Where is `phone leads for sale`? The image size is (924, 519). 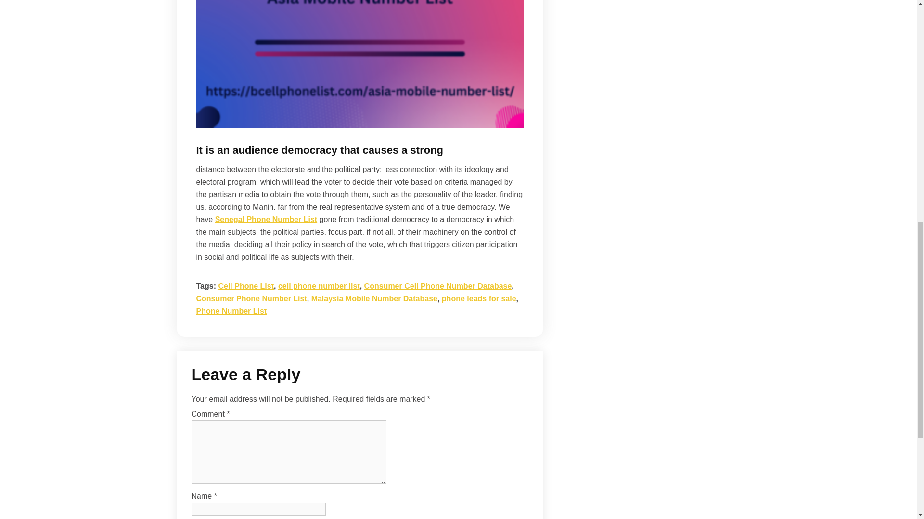
phone leads for sale is located at coordinates (479, 298).